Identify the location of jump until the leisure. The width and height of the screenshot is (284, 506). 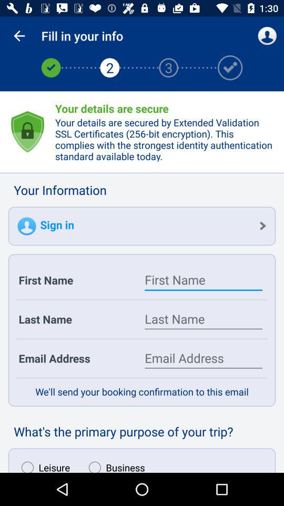
(43, 464).